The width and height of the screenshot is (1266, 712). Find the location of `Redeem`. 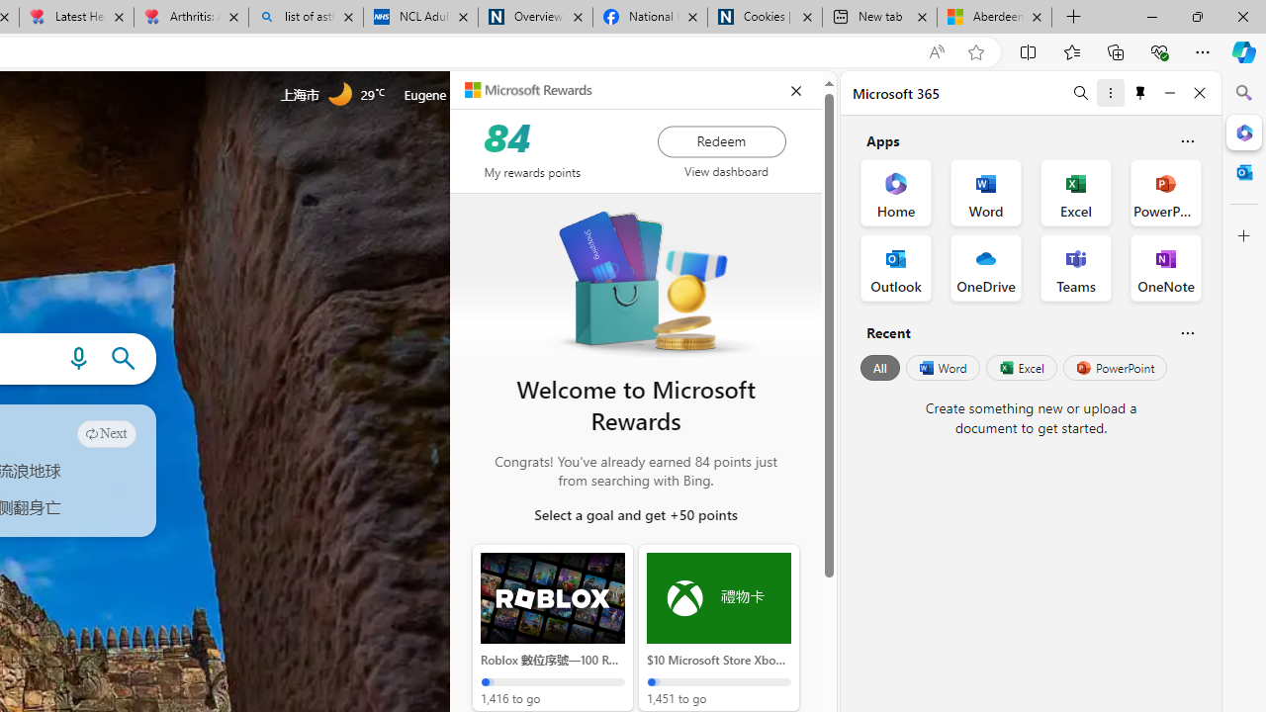

Redeem is located at coordinates (721, 140).